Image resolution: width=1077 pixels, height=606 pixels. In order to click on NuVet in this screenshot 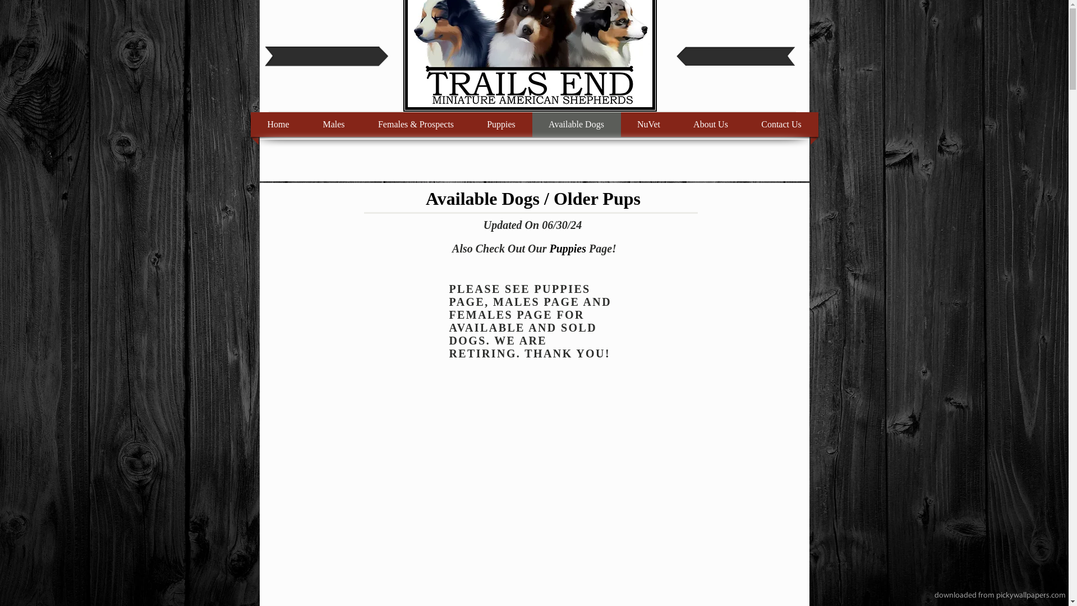, I will do `click(648, 125)`.